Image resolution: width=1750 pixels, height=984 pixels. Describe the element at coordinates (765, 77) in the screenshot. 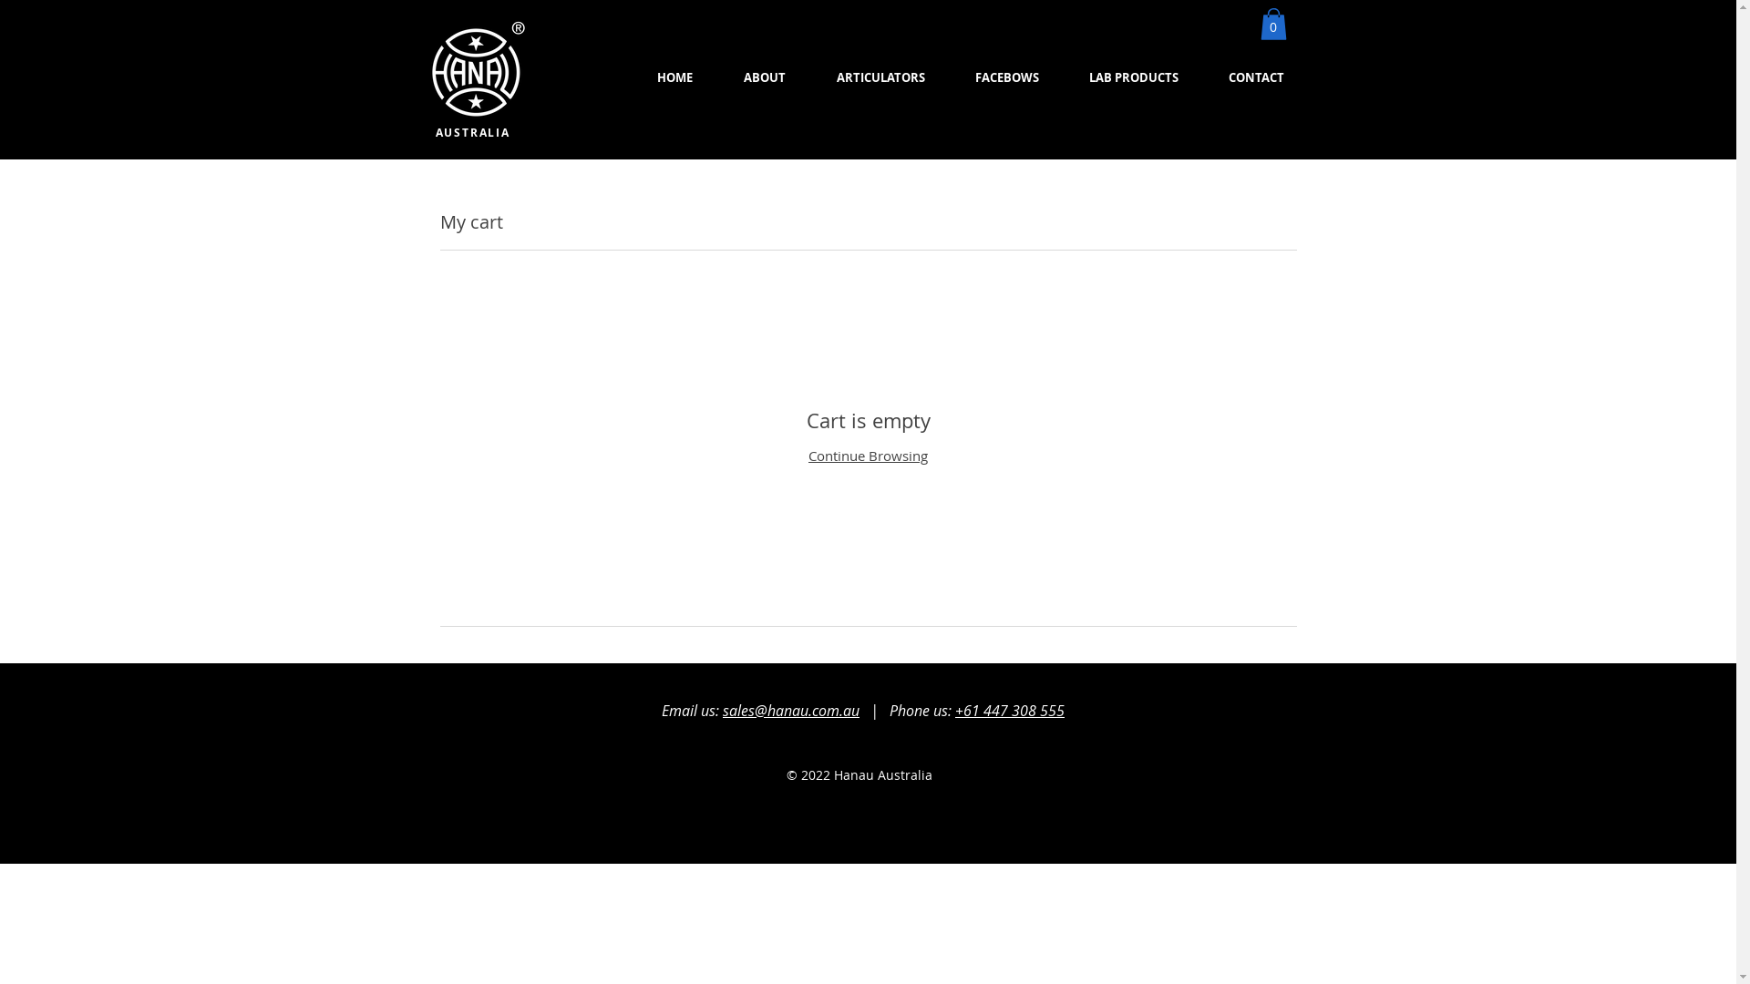

I see `ABOUT` at that location.